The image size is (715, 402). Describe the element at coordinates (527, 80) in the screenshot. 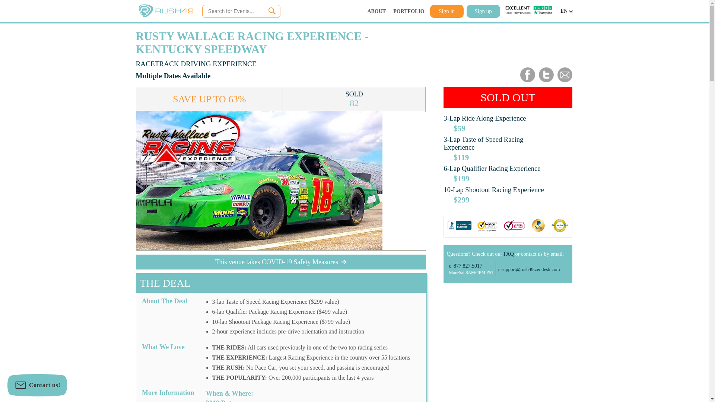

I see `Share with Email` at that location.